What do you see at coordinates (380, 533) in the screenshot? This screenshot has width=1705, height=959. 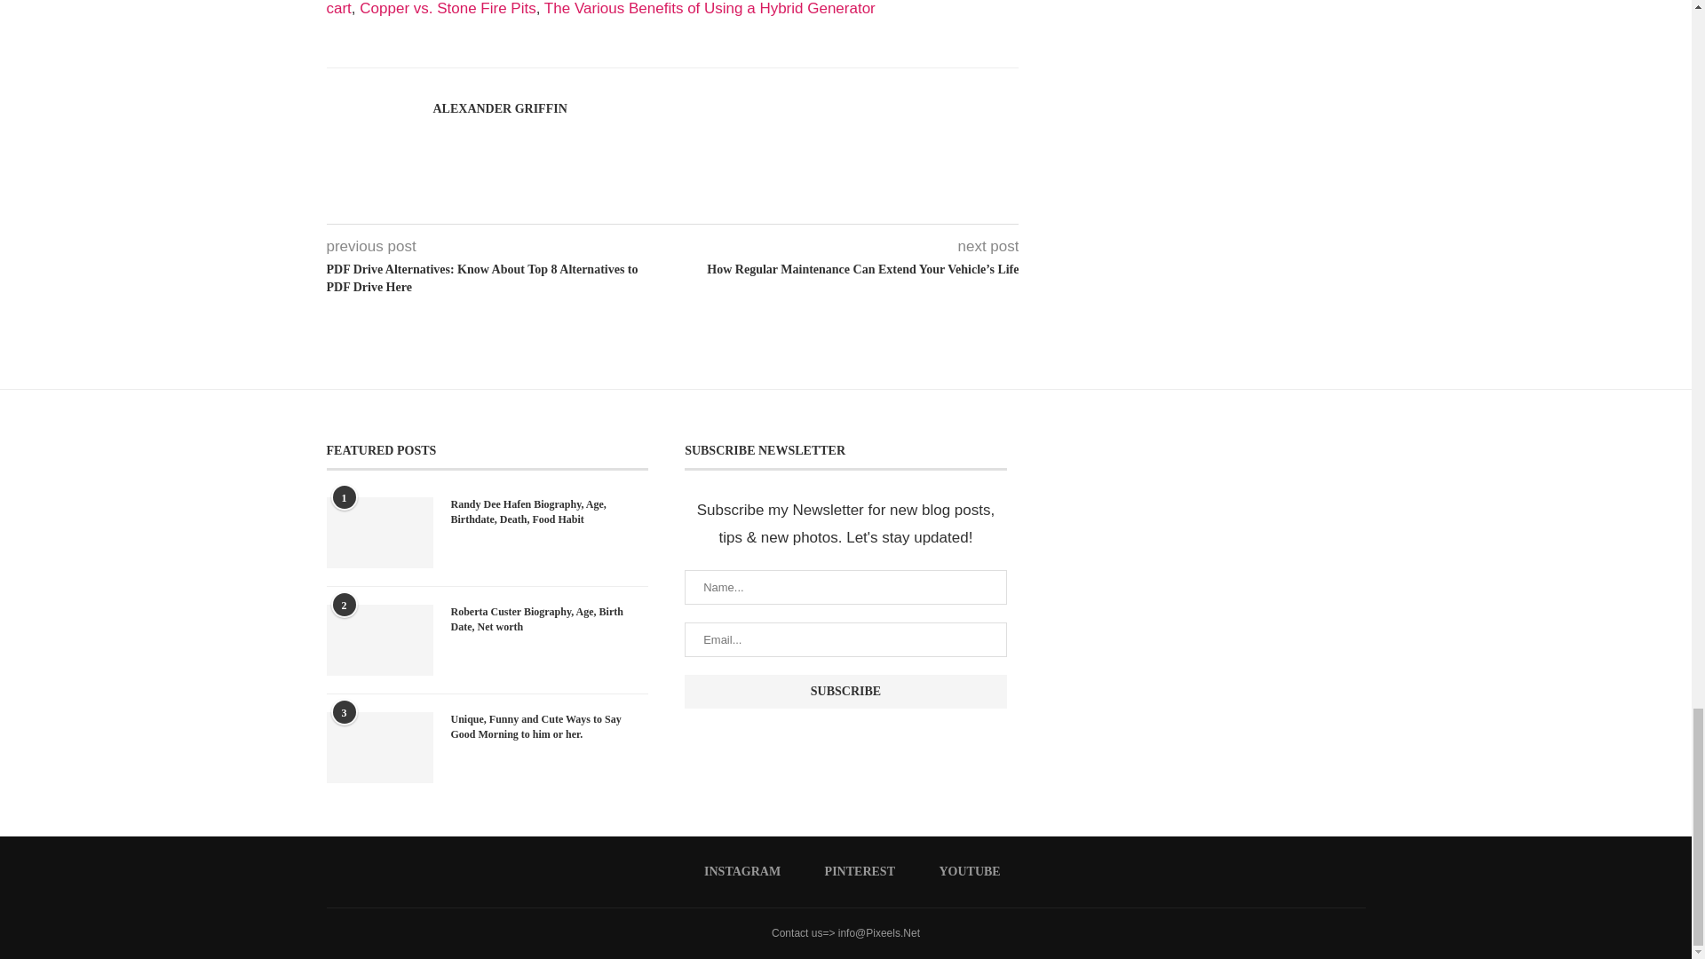 I see `Randy Dee Hafen Biography, Age, Birthdate, Death, Food Habit` at bounding box center [380, 533].